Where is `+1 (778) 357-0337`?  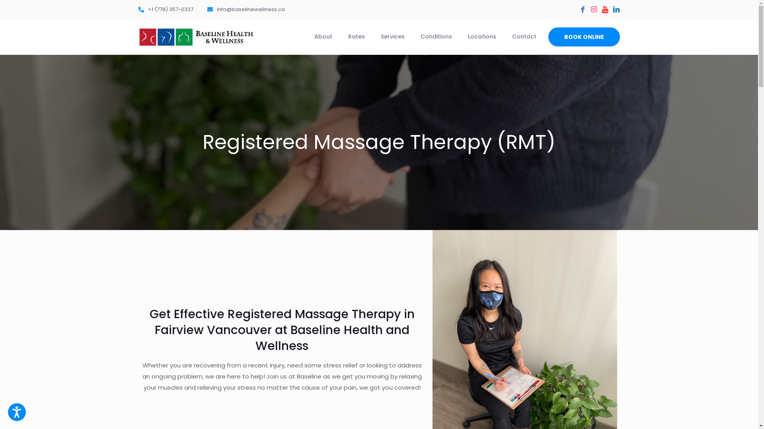 +1 (778) 357-0337 is located at coordinates (166, 10).